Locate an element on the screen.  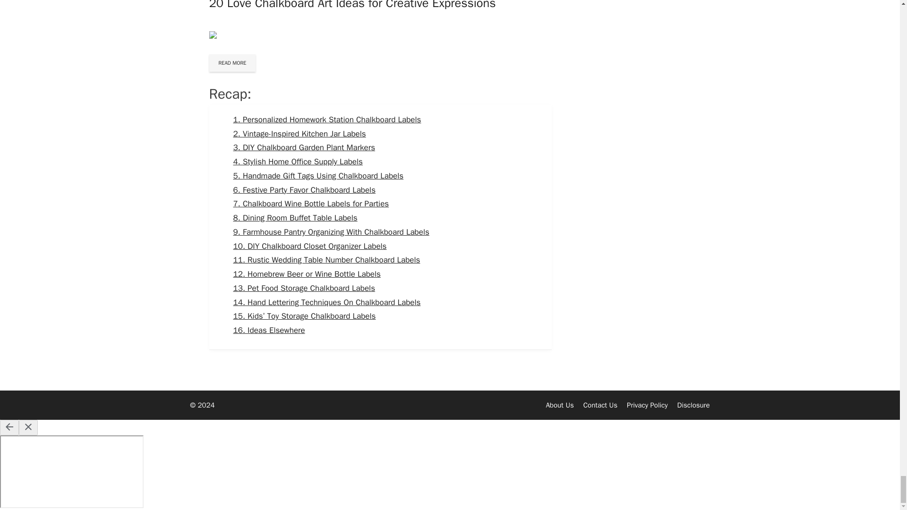
Festive Party Favor Chalkboard Labels is located at coordinates (304, 190).